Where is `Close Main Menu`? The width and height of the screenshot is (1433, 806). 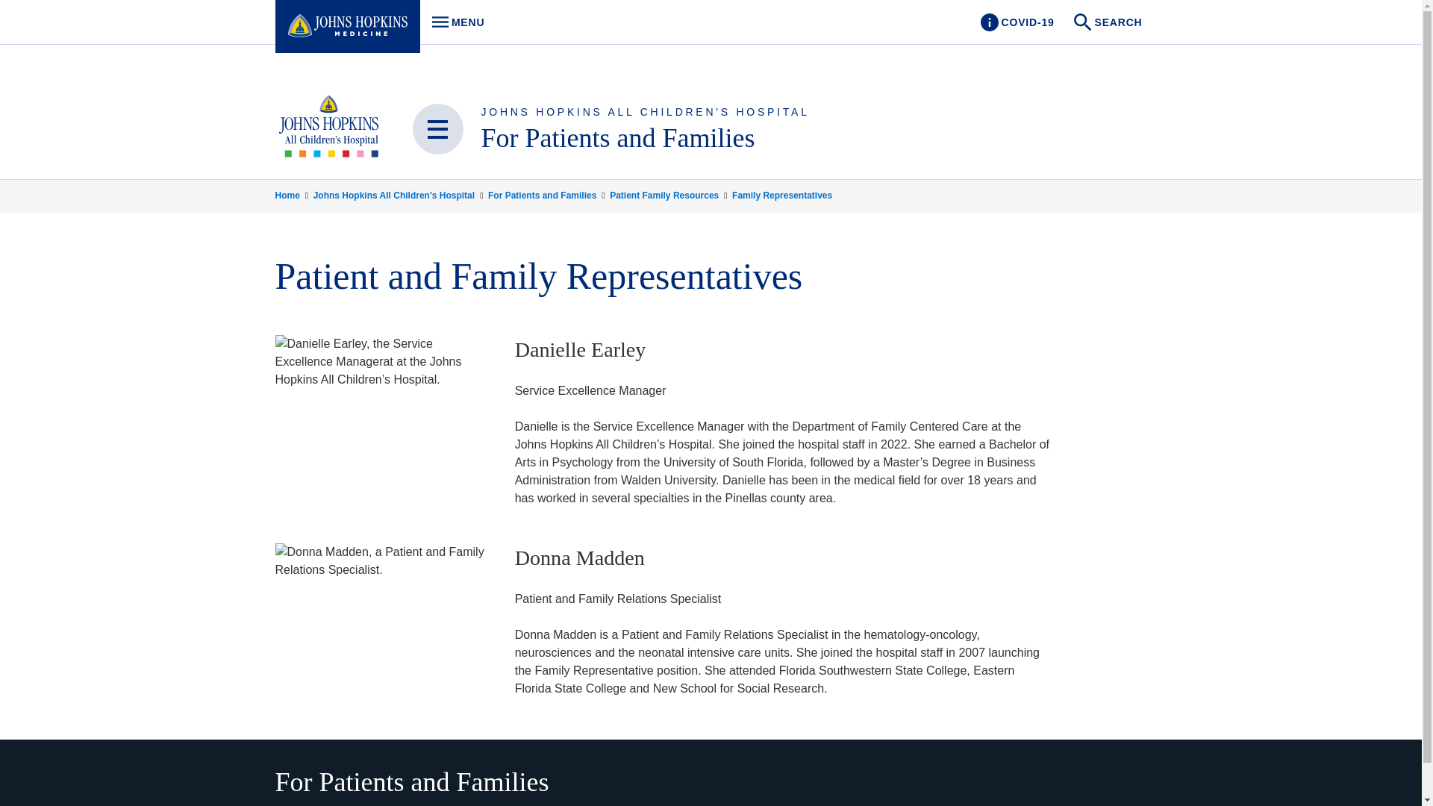
Close Main Menu is located at coordinates (454, 22).